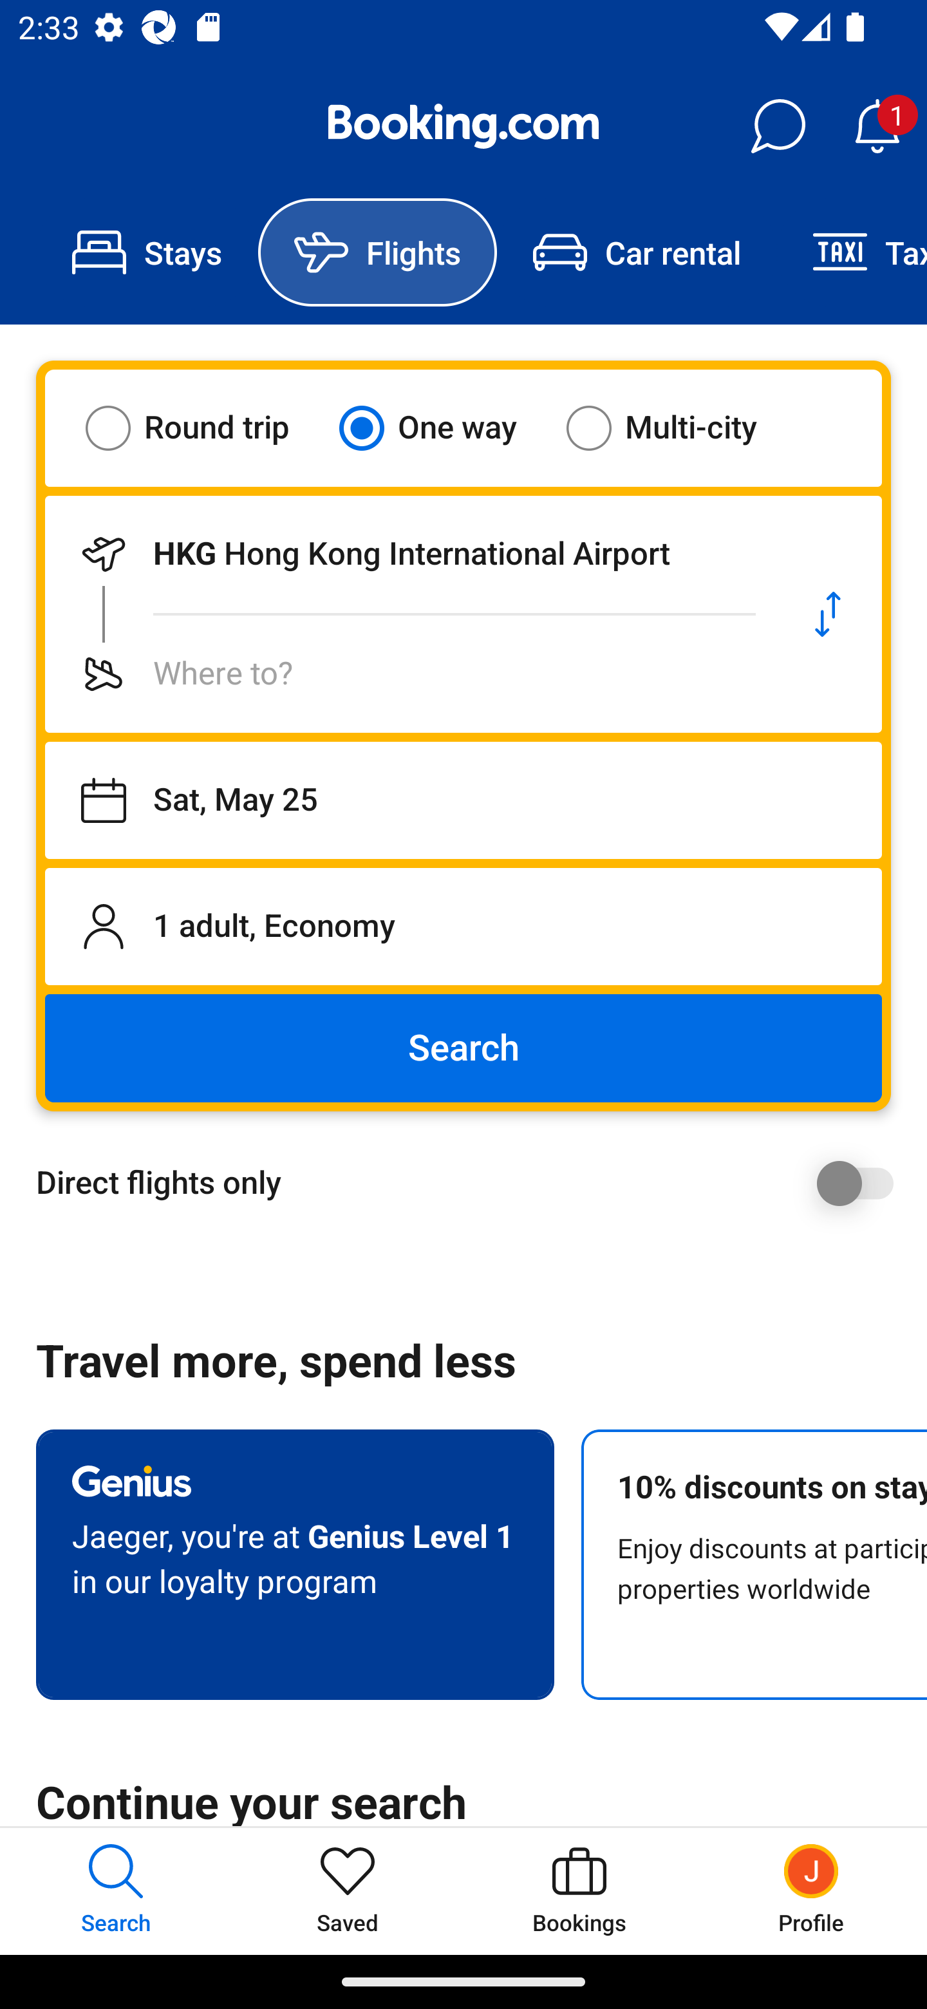 Image resolution: width=927 pixels, height=2009 pixels. What do you see at coordinates (677, 428) in the screenshot?
I see `Multi-city` at bounding box center [677, 428].